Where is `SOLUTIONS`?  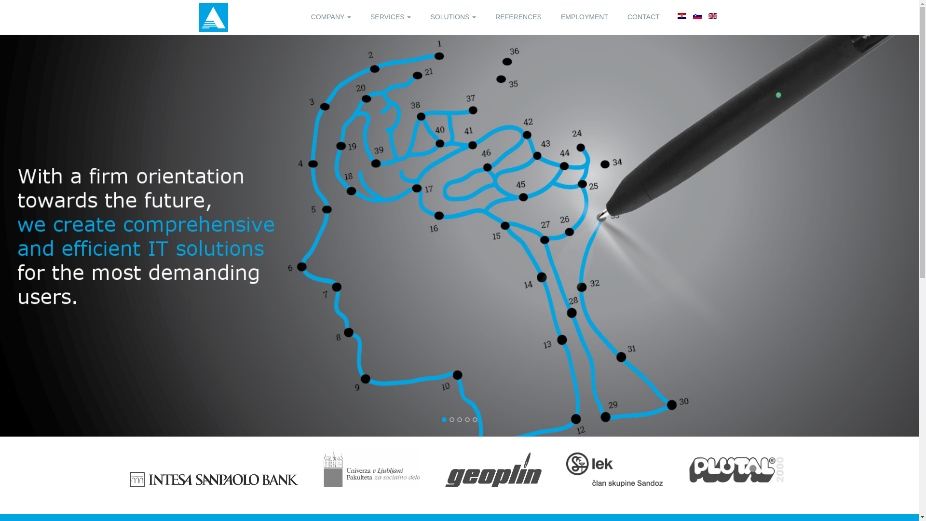 SOLUTIONS is located at coordinates (453, 17).